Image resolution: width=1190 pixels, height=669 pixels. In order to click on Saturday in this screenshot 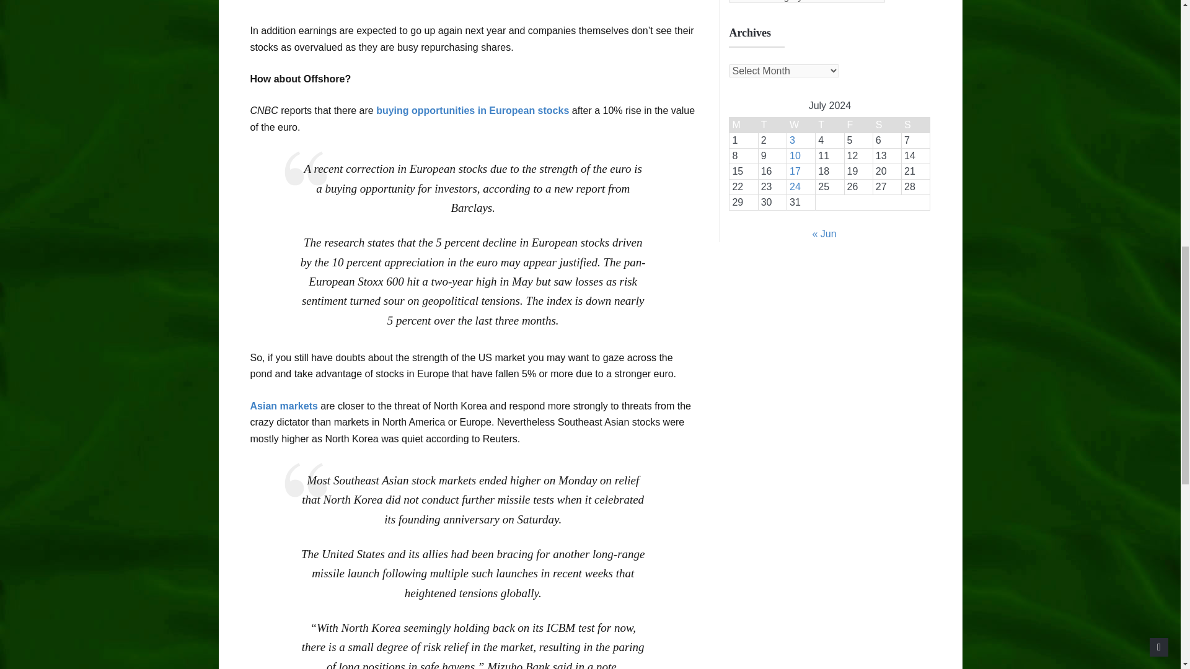, I will do `click(886, 125)`.